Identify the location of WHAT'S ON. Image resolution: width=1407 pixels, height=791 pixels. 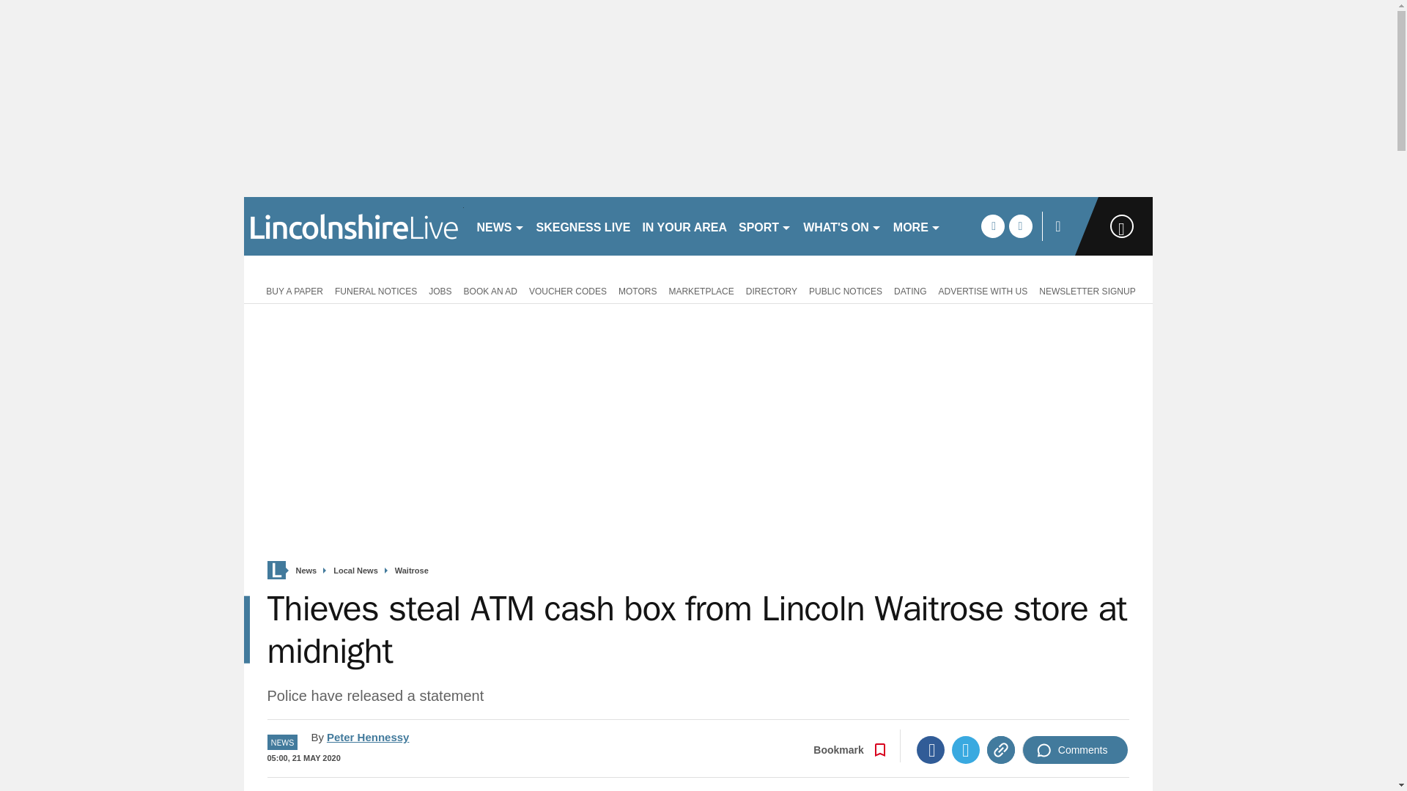
(843, 226).